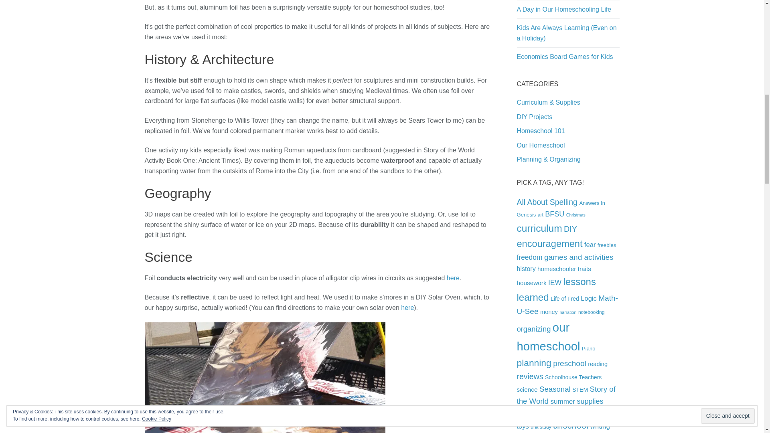  I want to click on here, so click(407, 308).